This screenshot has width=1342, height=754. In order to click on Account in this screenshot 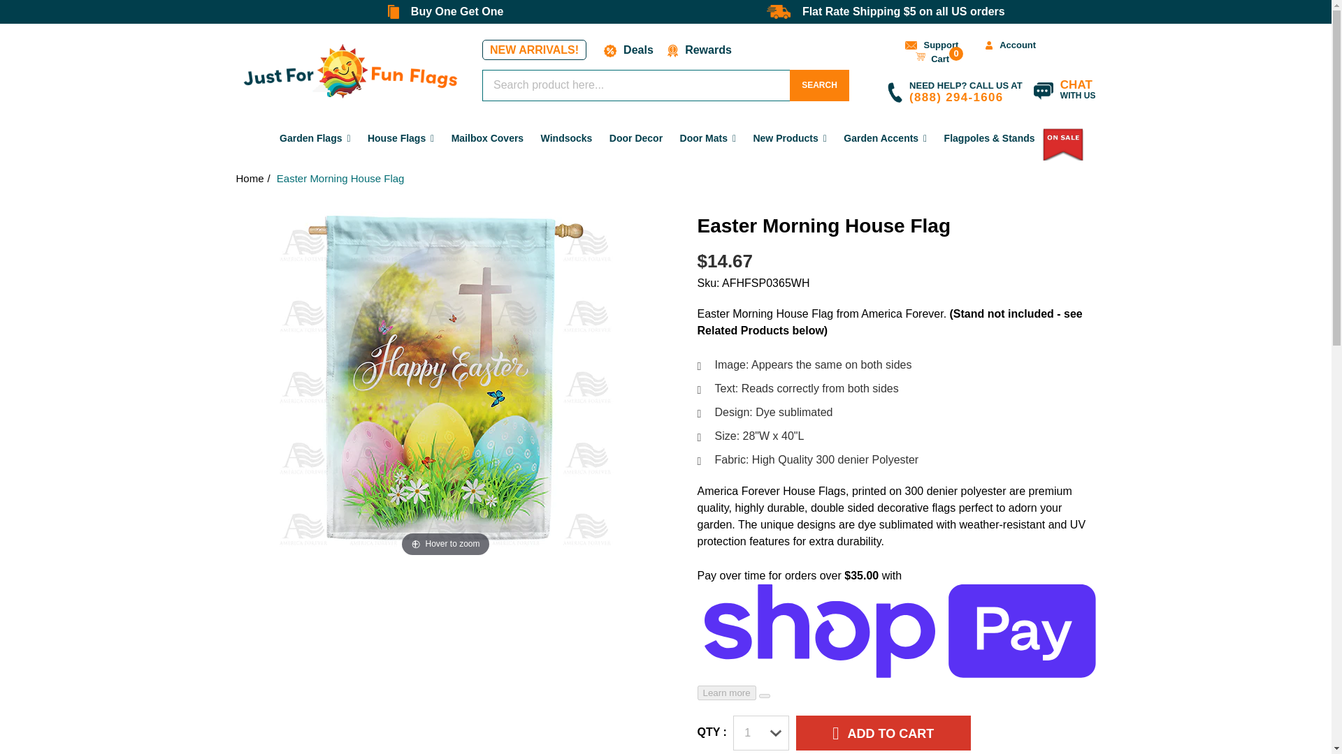, I will do `click(1006, 45)`.